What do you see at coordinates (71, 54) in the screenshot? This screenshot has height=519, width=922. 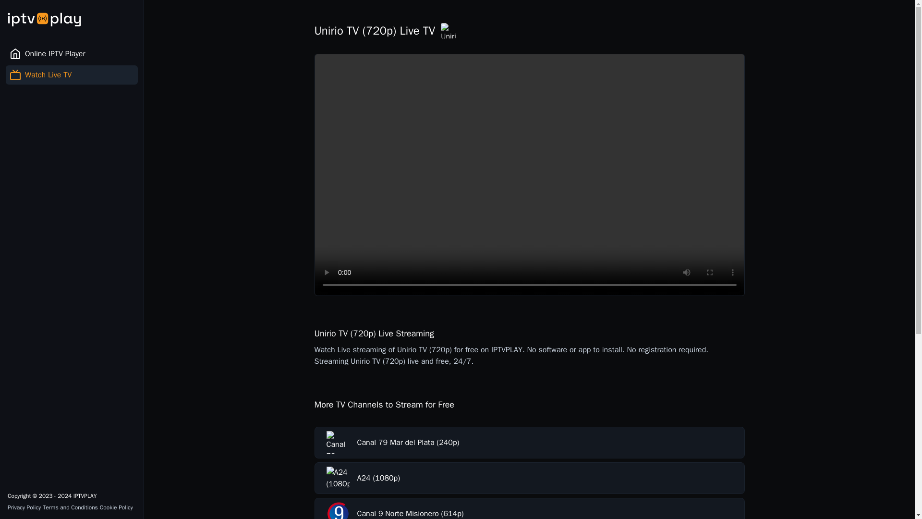 I see `Online IPTV Player` at bounding box center [71, 54].